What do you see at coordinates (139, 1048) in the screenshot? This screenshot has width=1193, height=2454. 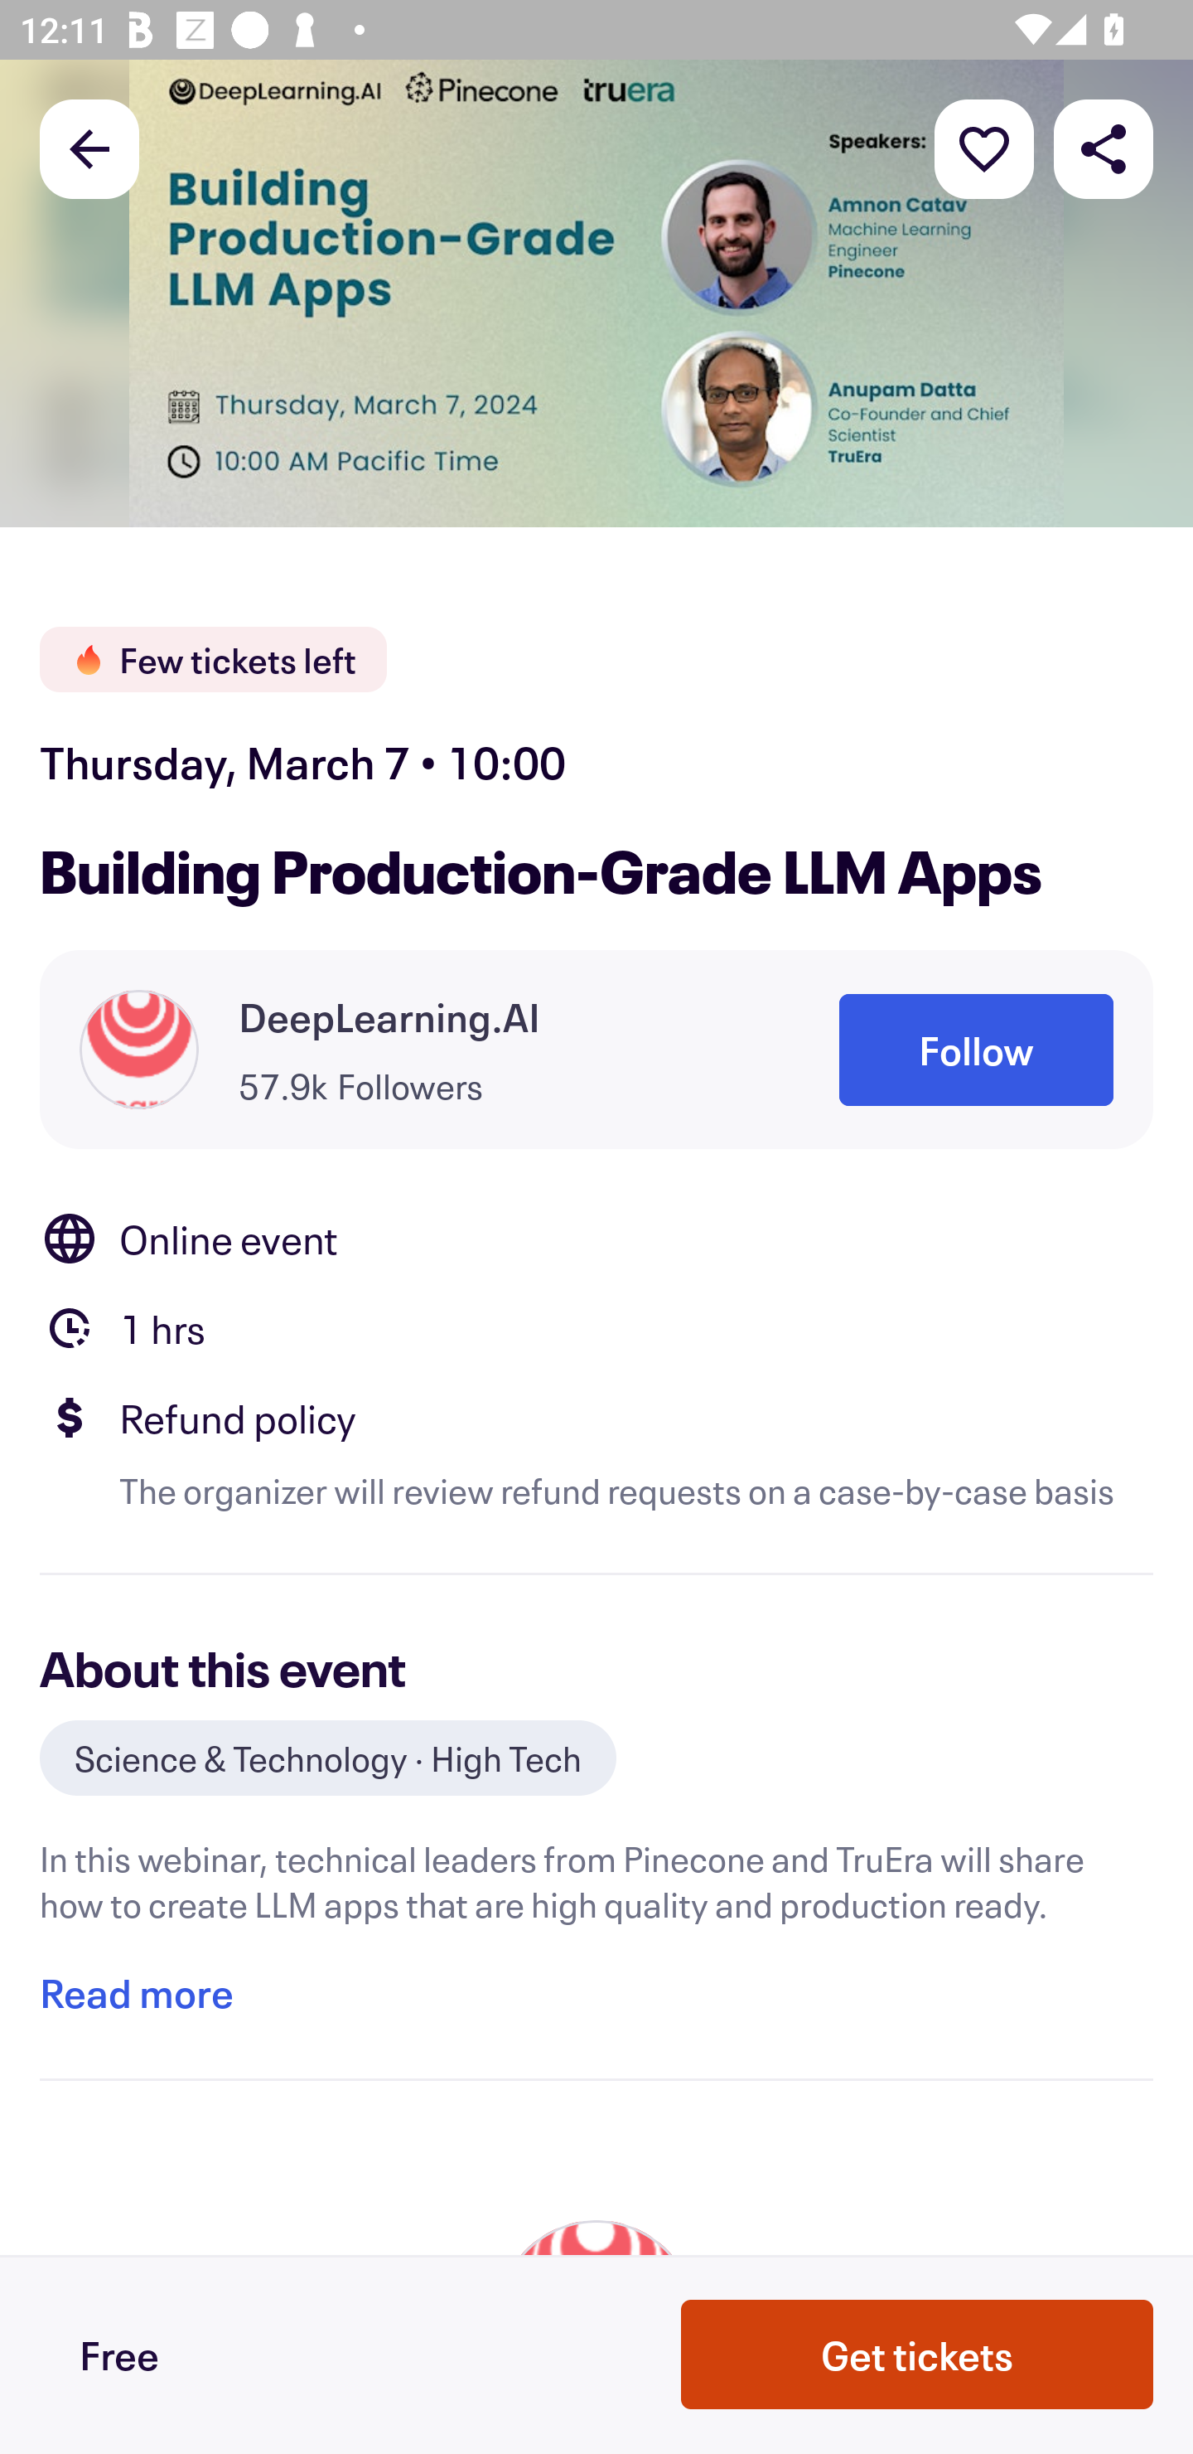 I see `Organizer profile picture` at bounding box center [139, 1048].